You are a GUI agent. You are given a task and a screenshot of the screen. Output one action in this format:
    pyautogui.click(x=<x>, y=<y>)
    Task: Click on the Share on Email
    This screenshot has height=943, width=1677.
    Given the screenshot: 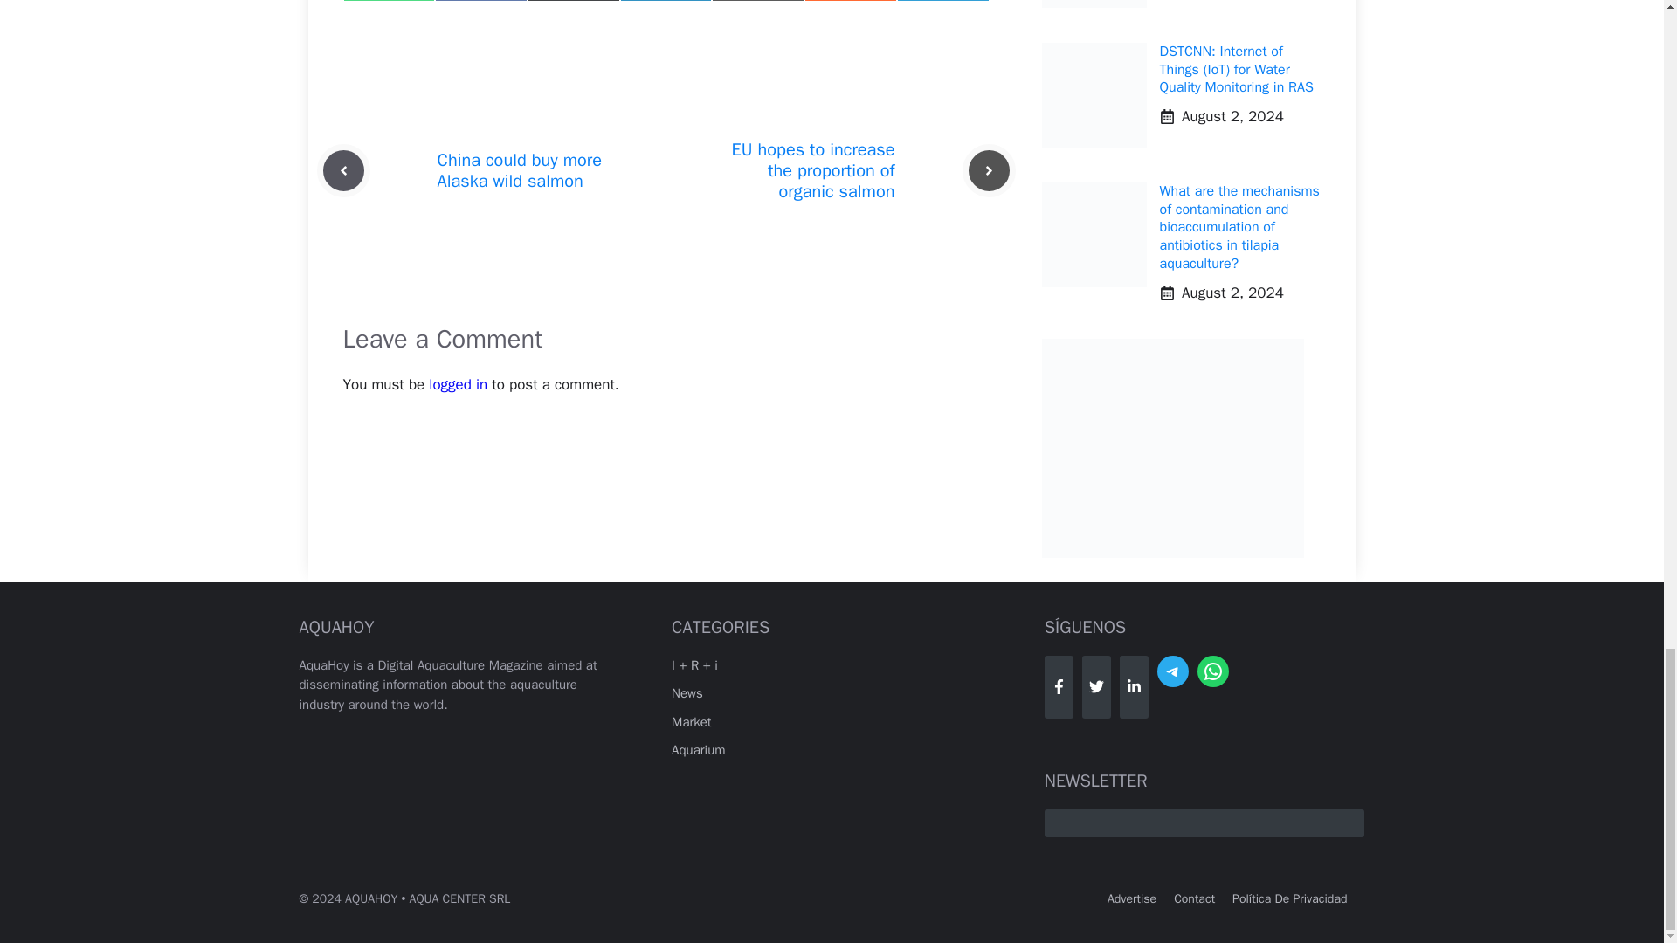 What is the action you would take?
    pyautogui.click(x=758, y=1)
    